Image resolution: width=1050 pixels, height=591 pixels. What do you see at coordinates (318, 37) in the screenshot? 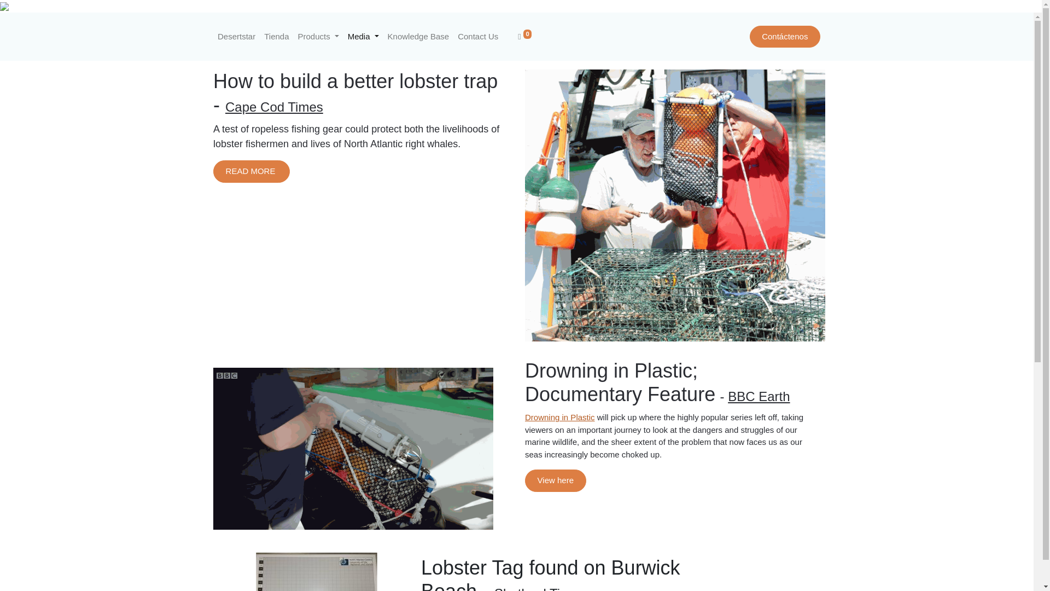
I see `Products` at bounding box center [318, 37].